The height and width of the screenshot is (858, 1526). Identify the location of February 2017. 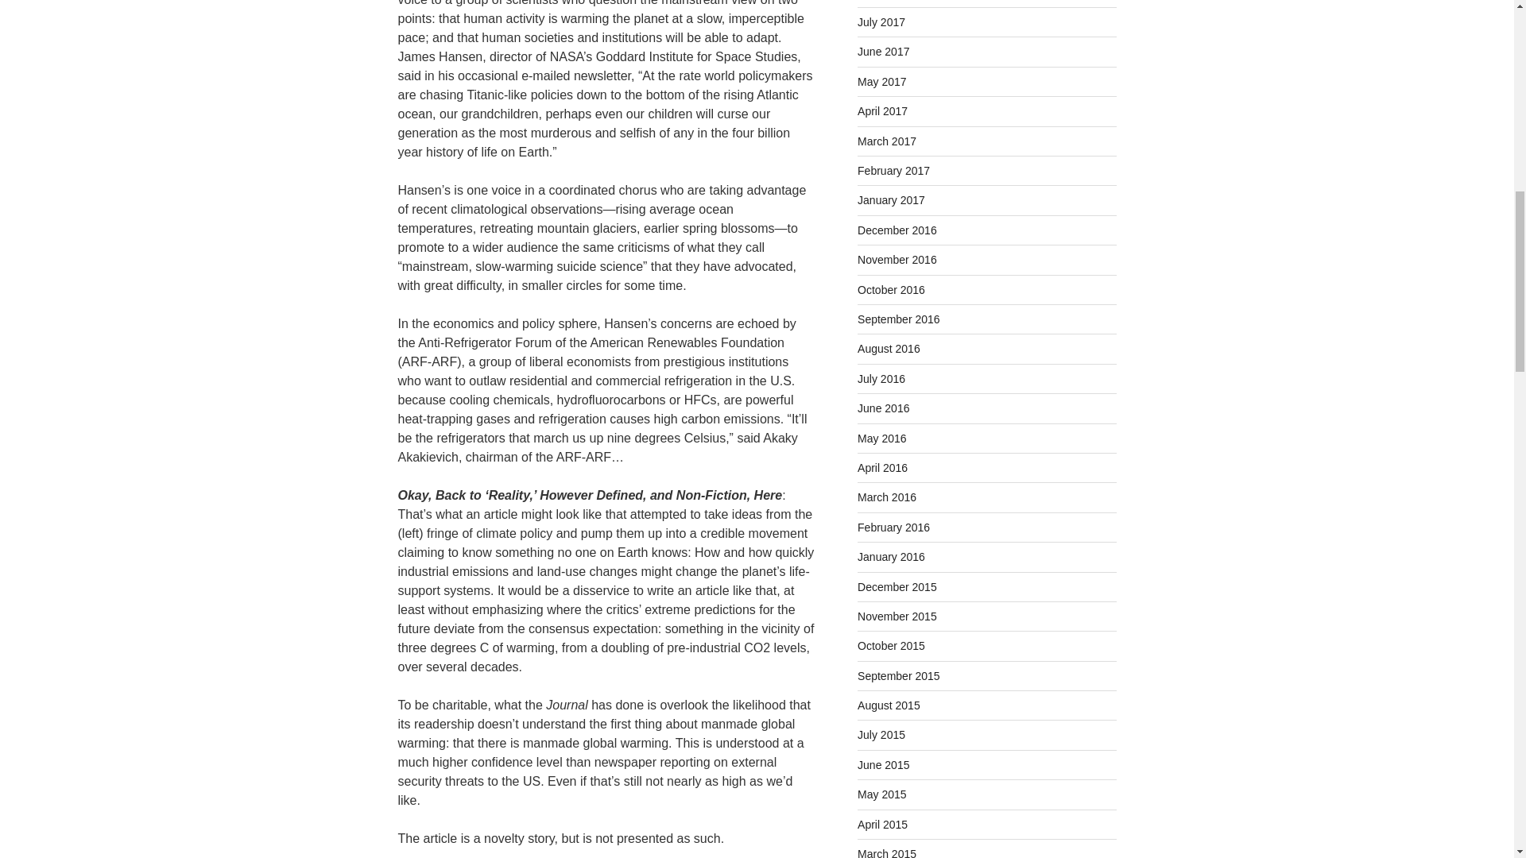
(893, 170).